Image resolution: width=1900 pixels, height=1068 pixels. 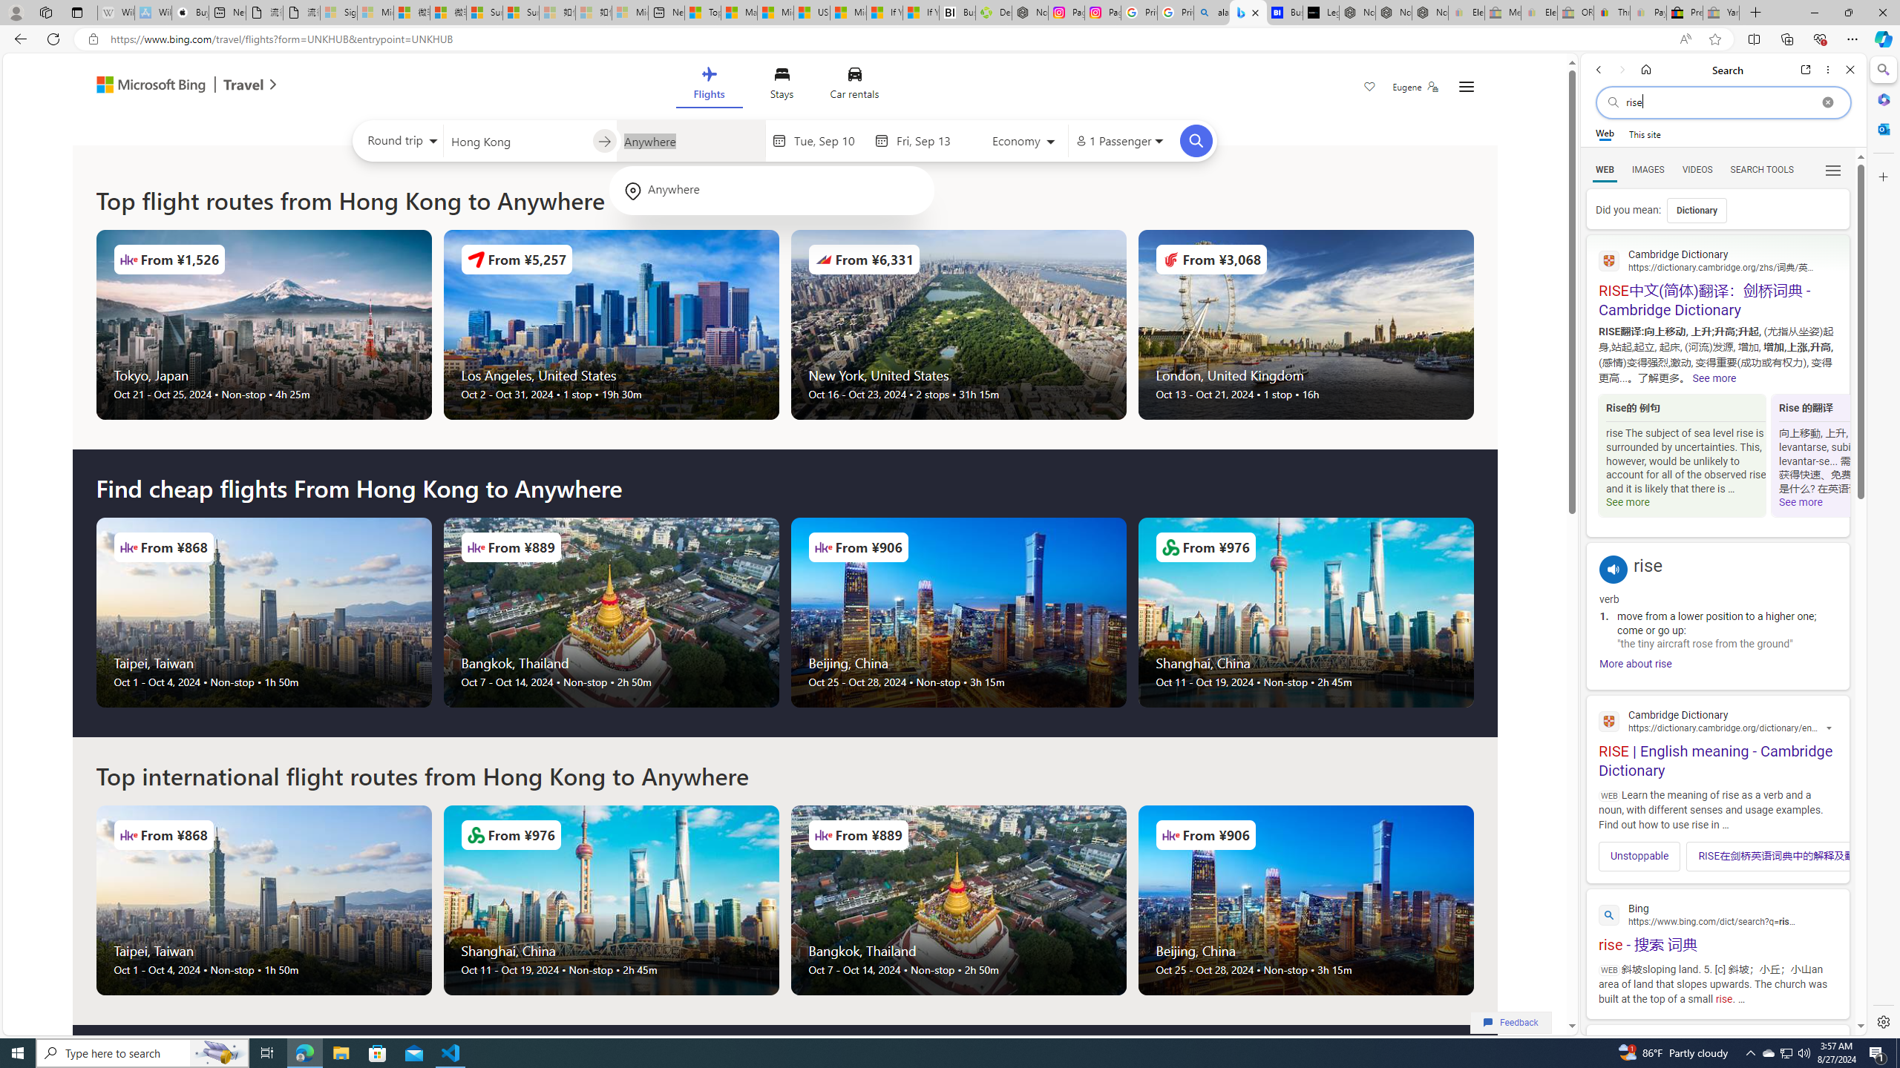 I want to click on Threats and offensive language policy | eBay, so click(x=1612, y=13).